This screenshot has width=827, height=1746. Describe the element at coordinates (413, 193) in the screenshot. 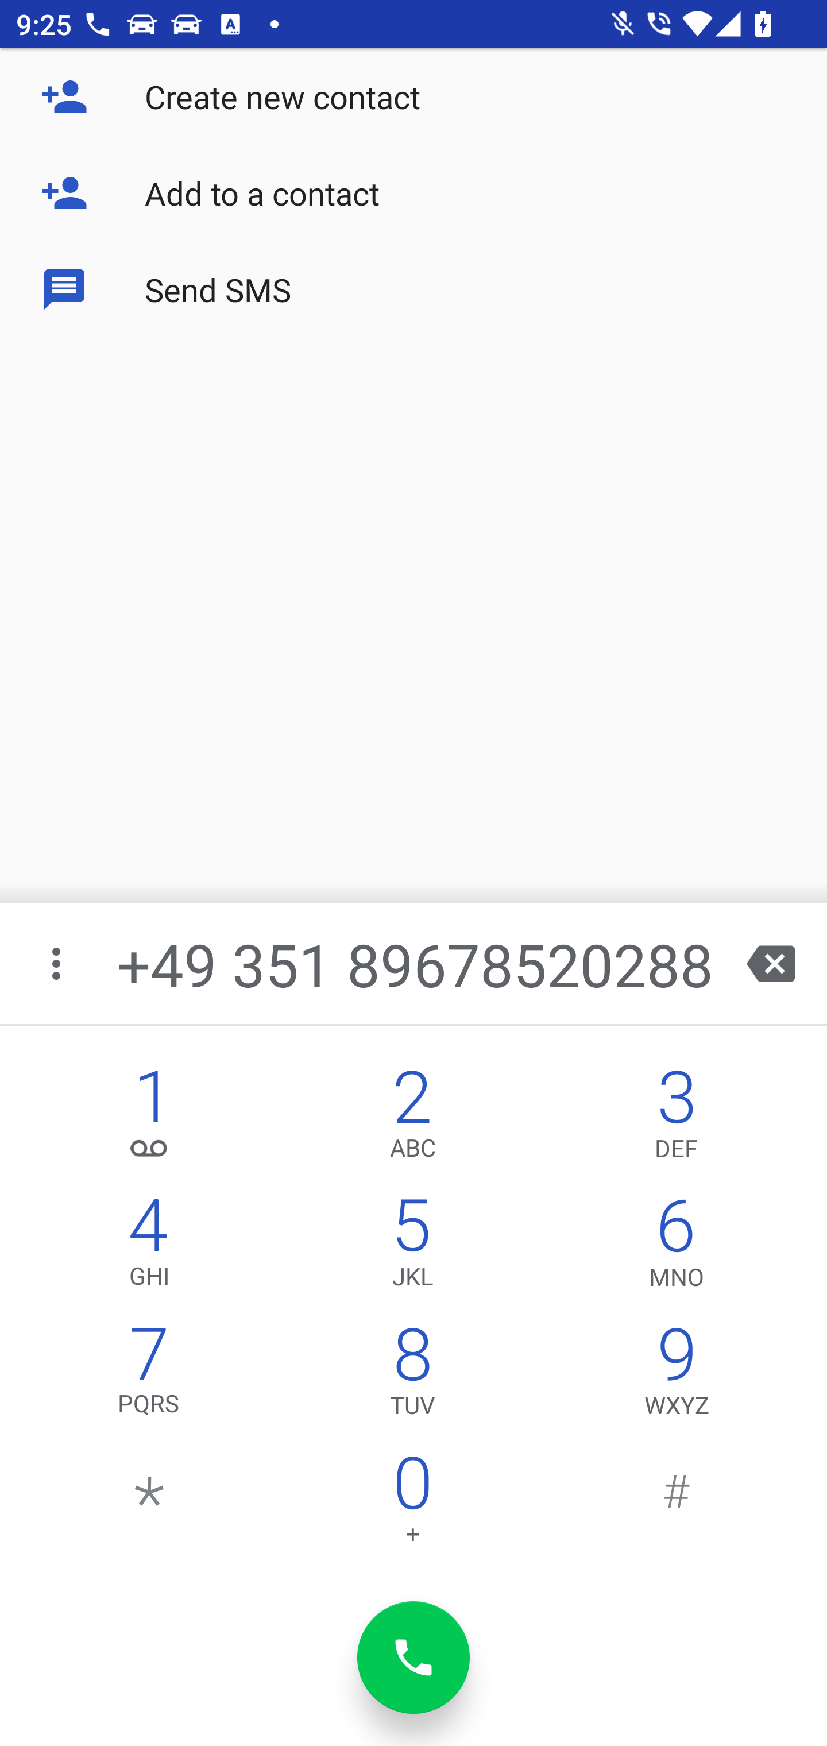

I see `Add to a contact` at that location.